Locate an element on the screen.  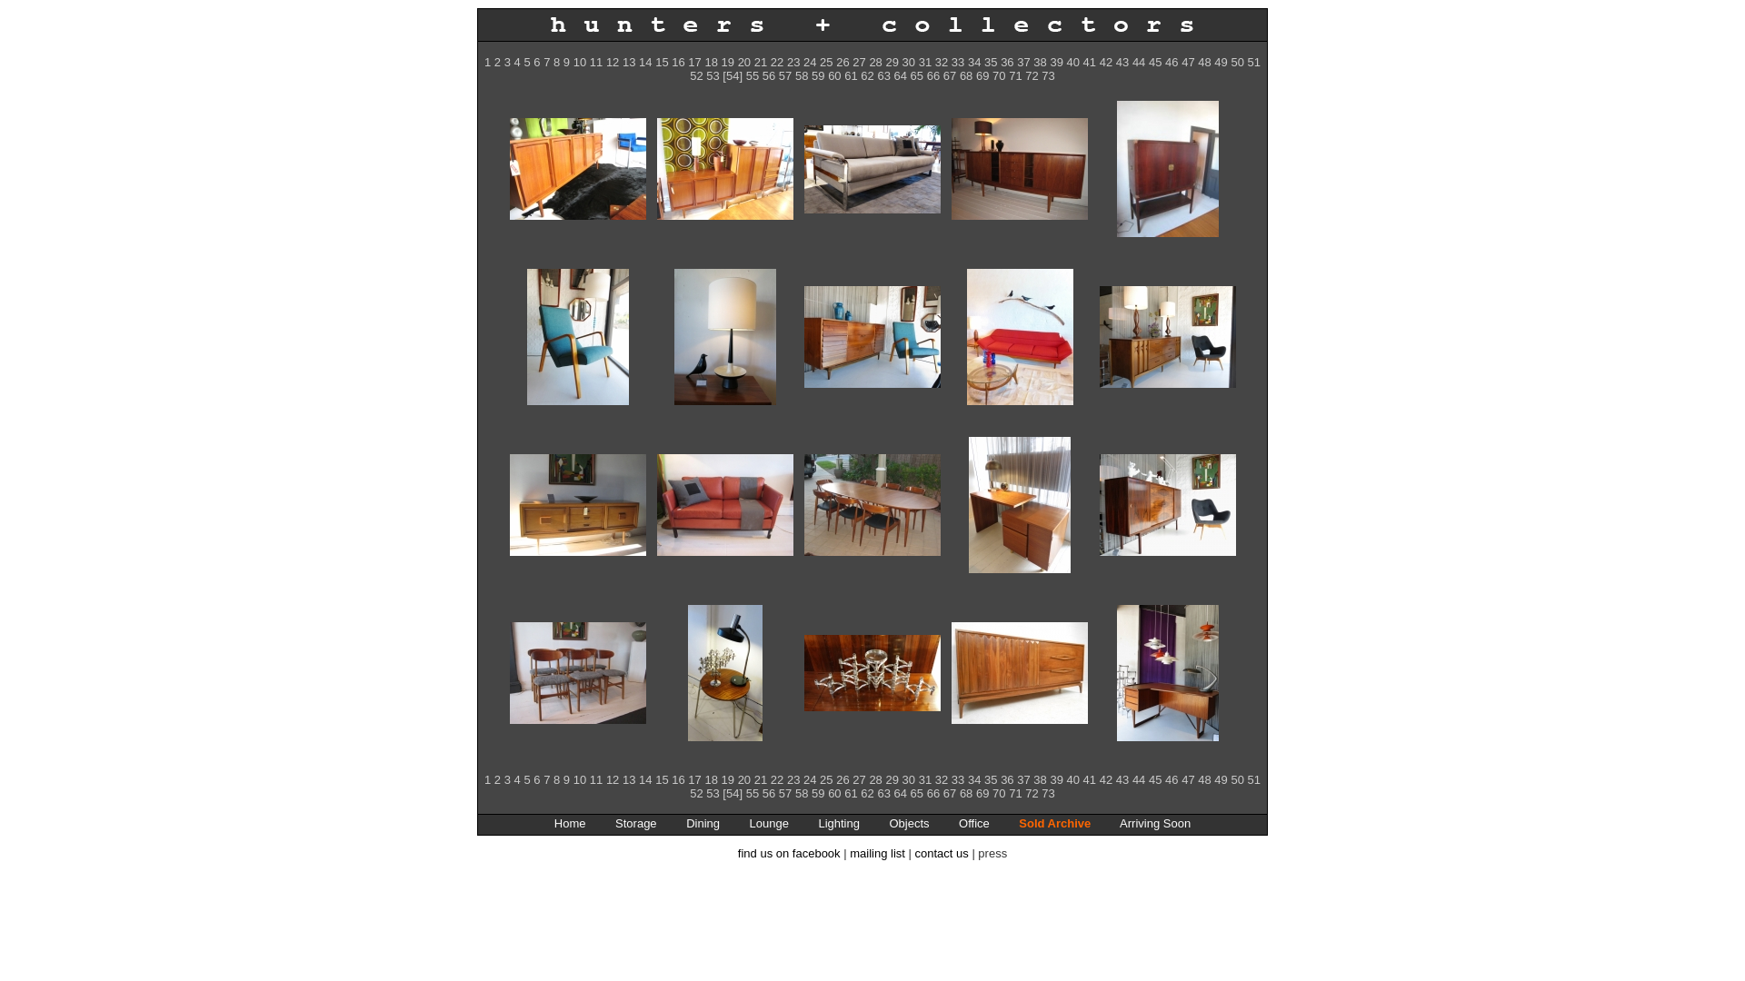
57 is located at coordinates (785, 794).